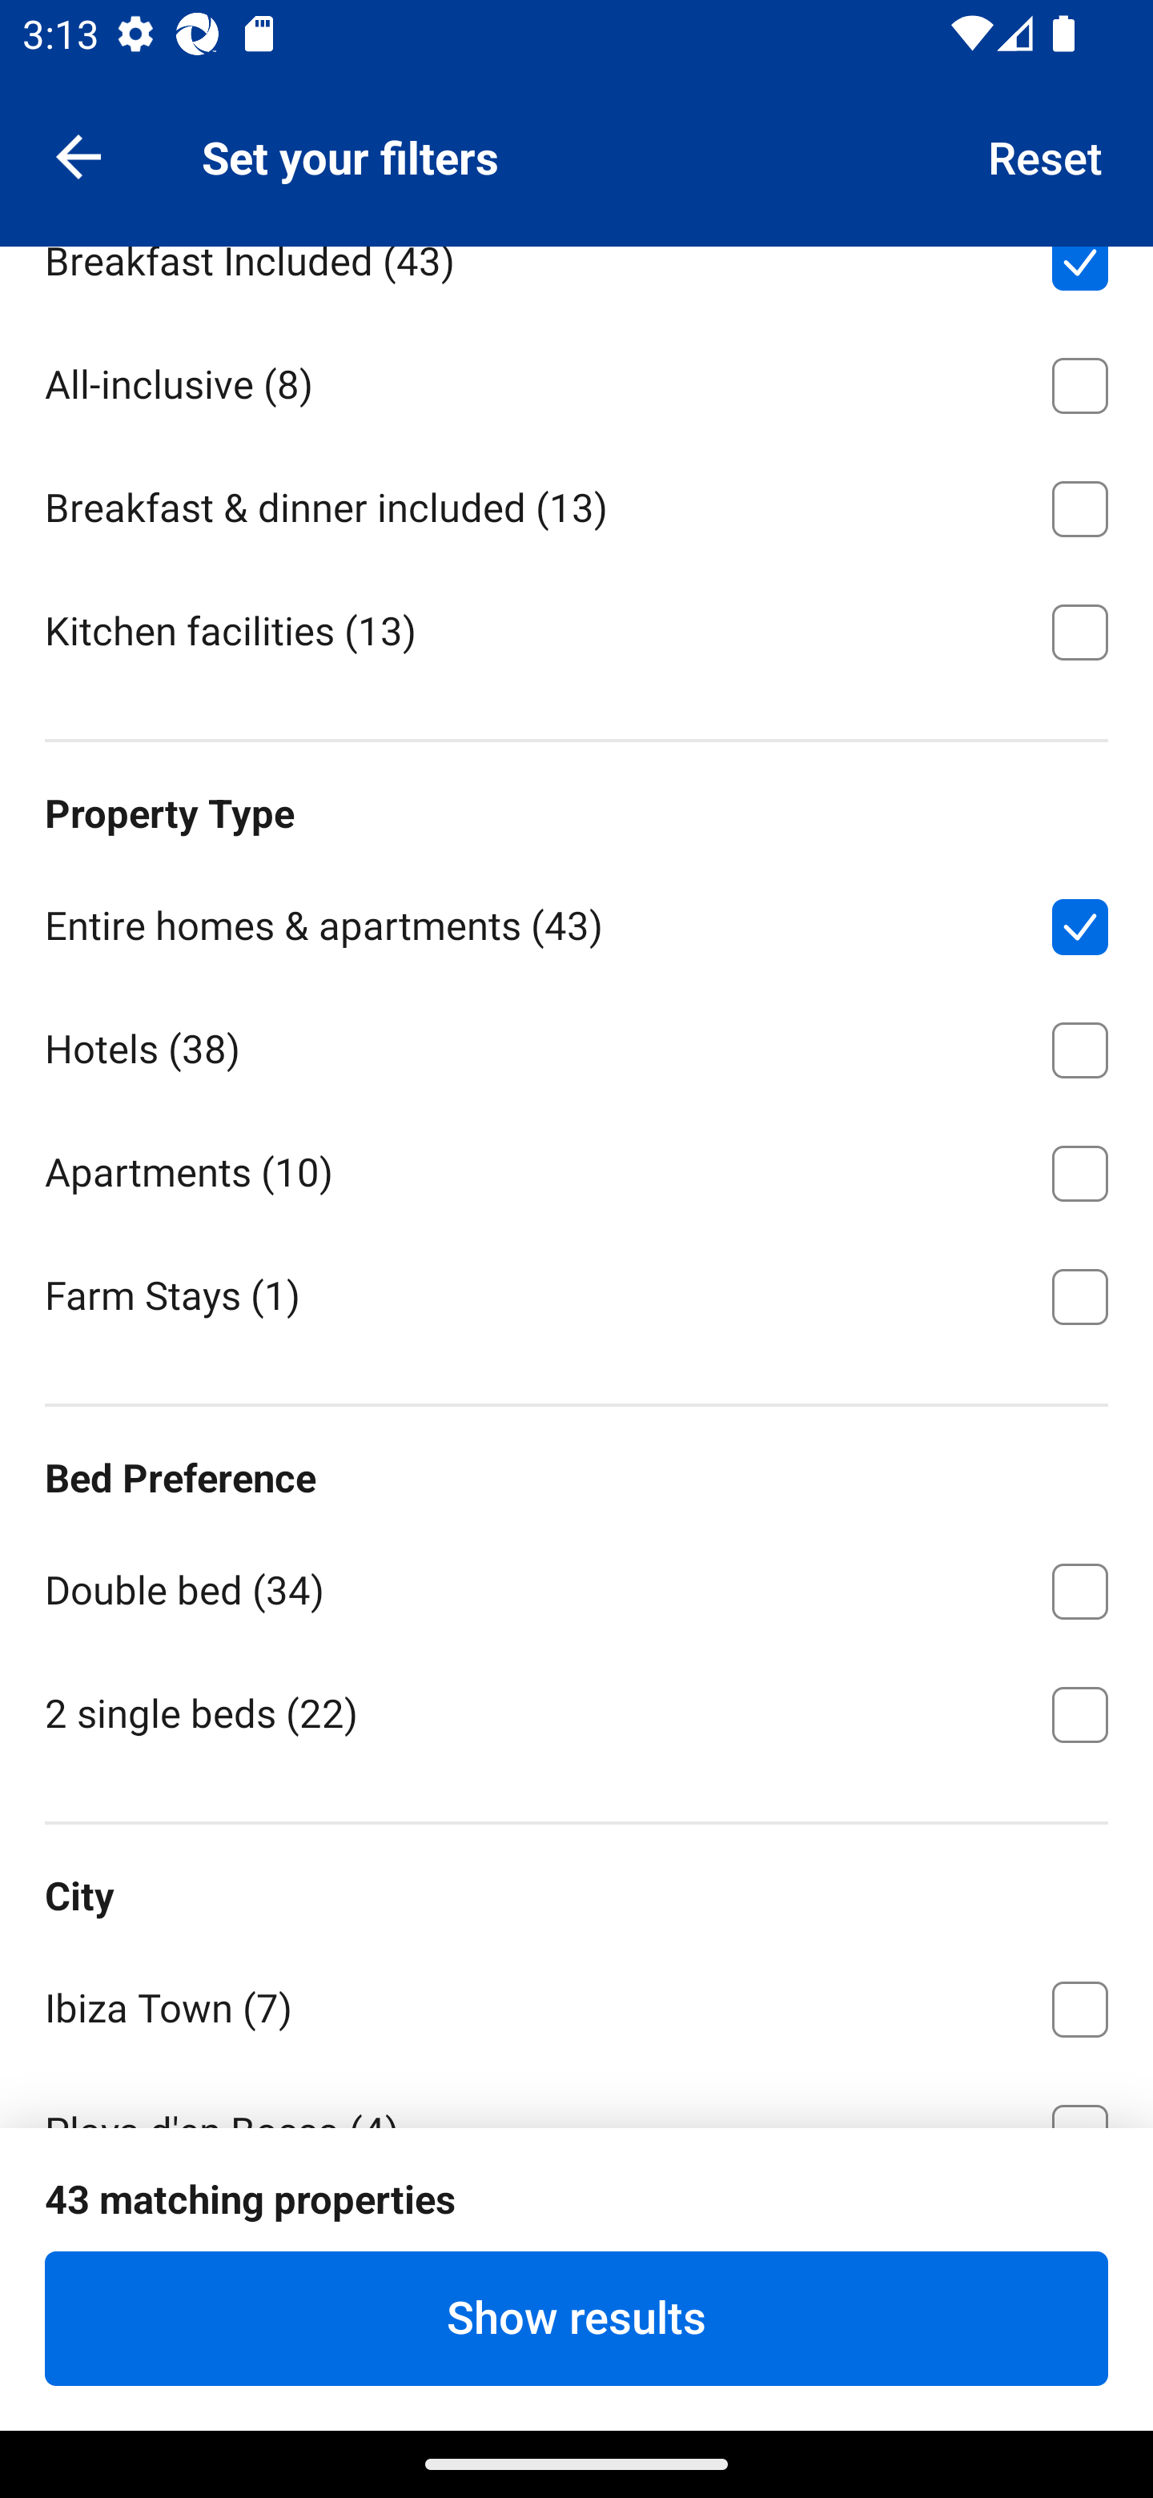 The height and width of the screenshot is (2498, 1153). Describe the element at coordinates (1046, 155) in the screenshot. I see `Reset` at that location.